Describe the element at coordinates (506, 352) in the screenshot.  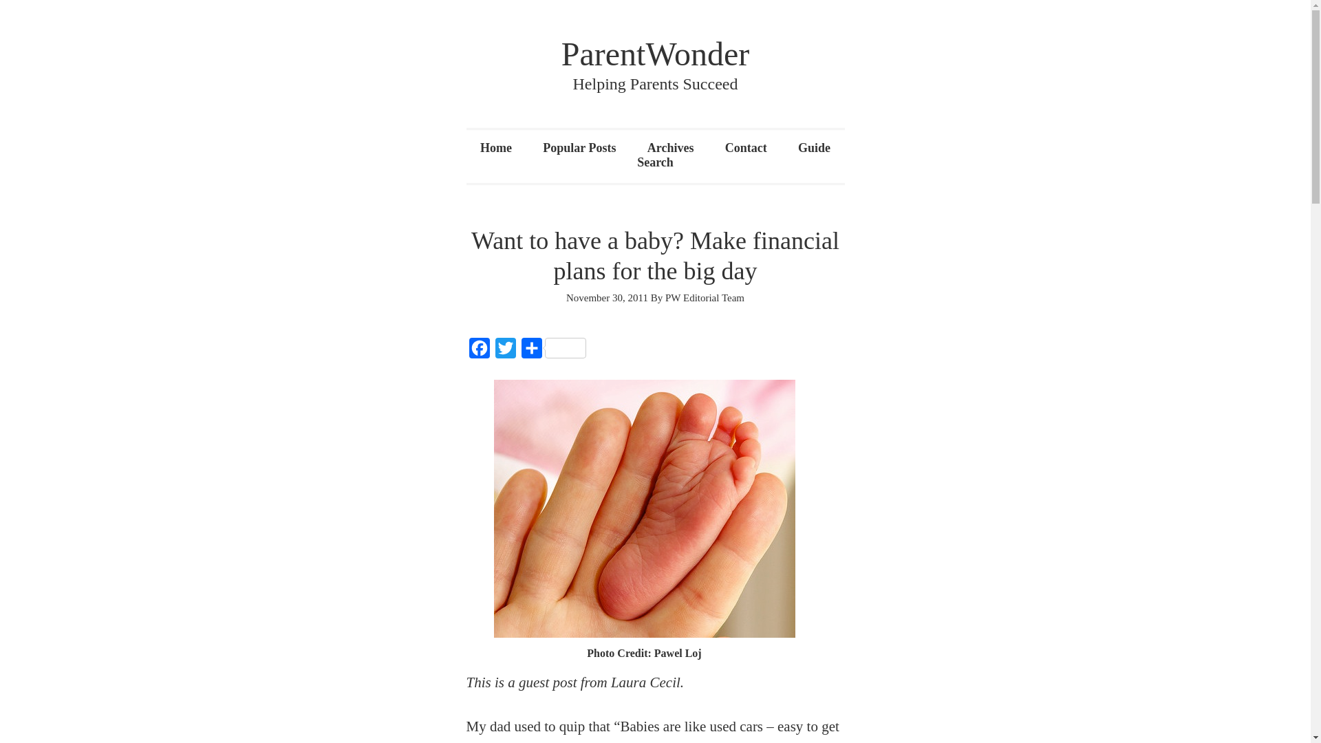
I see `Twitter` at that location.